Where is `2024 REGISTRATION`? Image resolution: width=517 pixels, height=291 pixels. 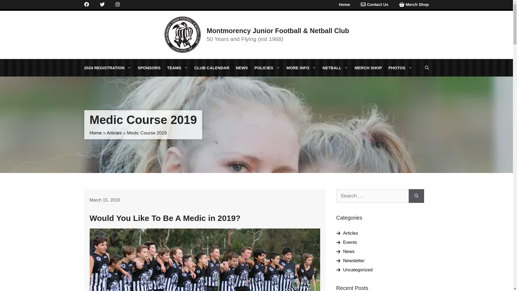
2024 REGISTRATION is located at coordinates (108, 68).